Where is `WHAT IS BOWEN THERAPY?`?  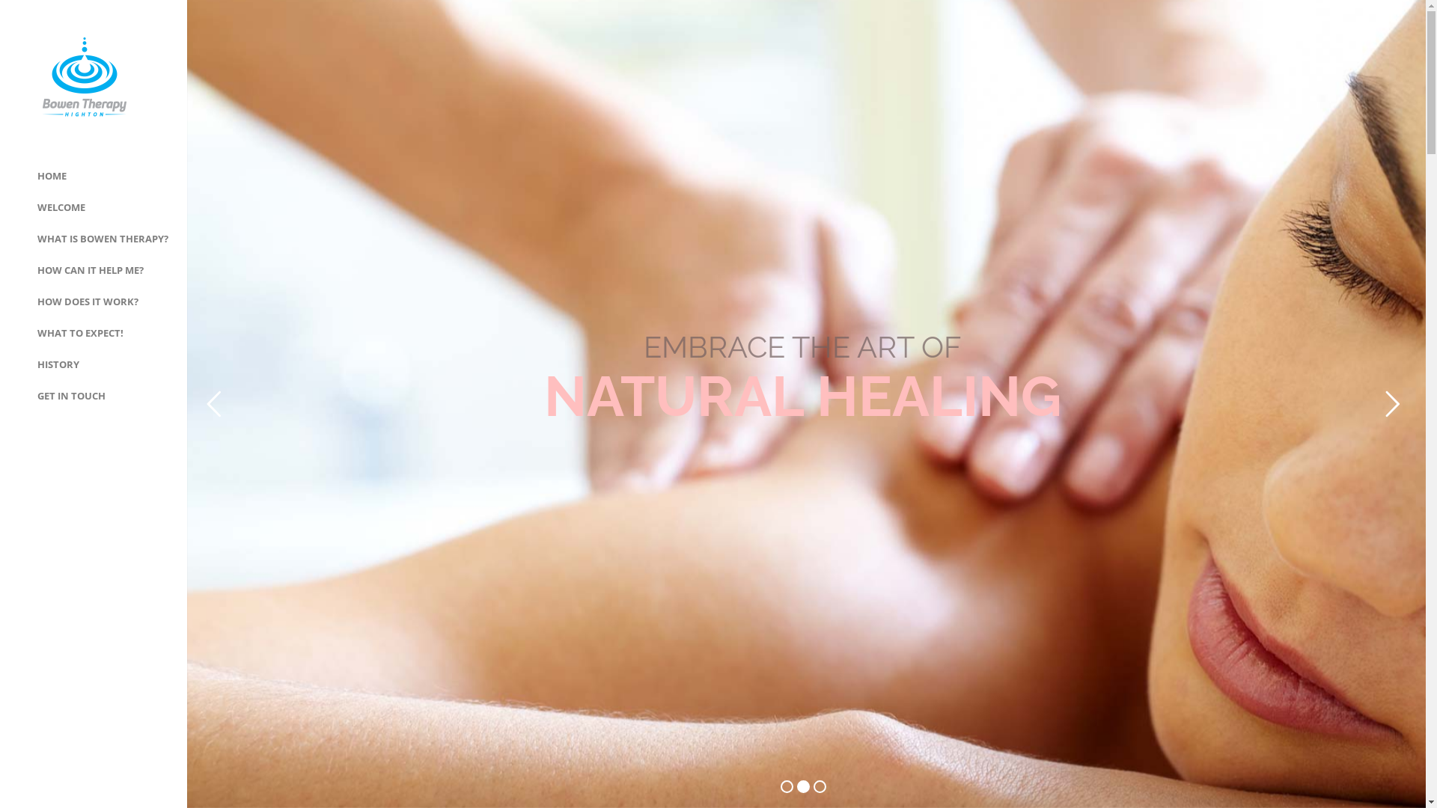
WHAT IS BOWEN THERAPY? is located at coordinates (103, 239).